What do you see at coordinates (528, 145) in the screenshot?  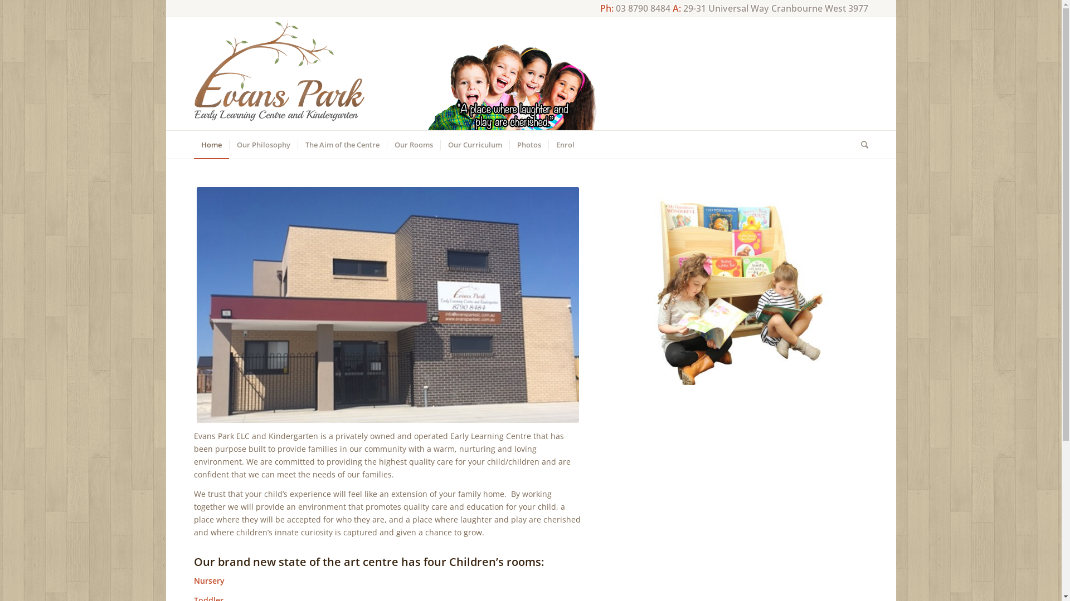 I see `Photos` at bounding box center [528, 145].